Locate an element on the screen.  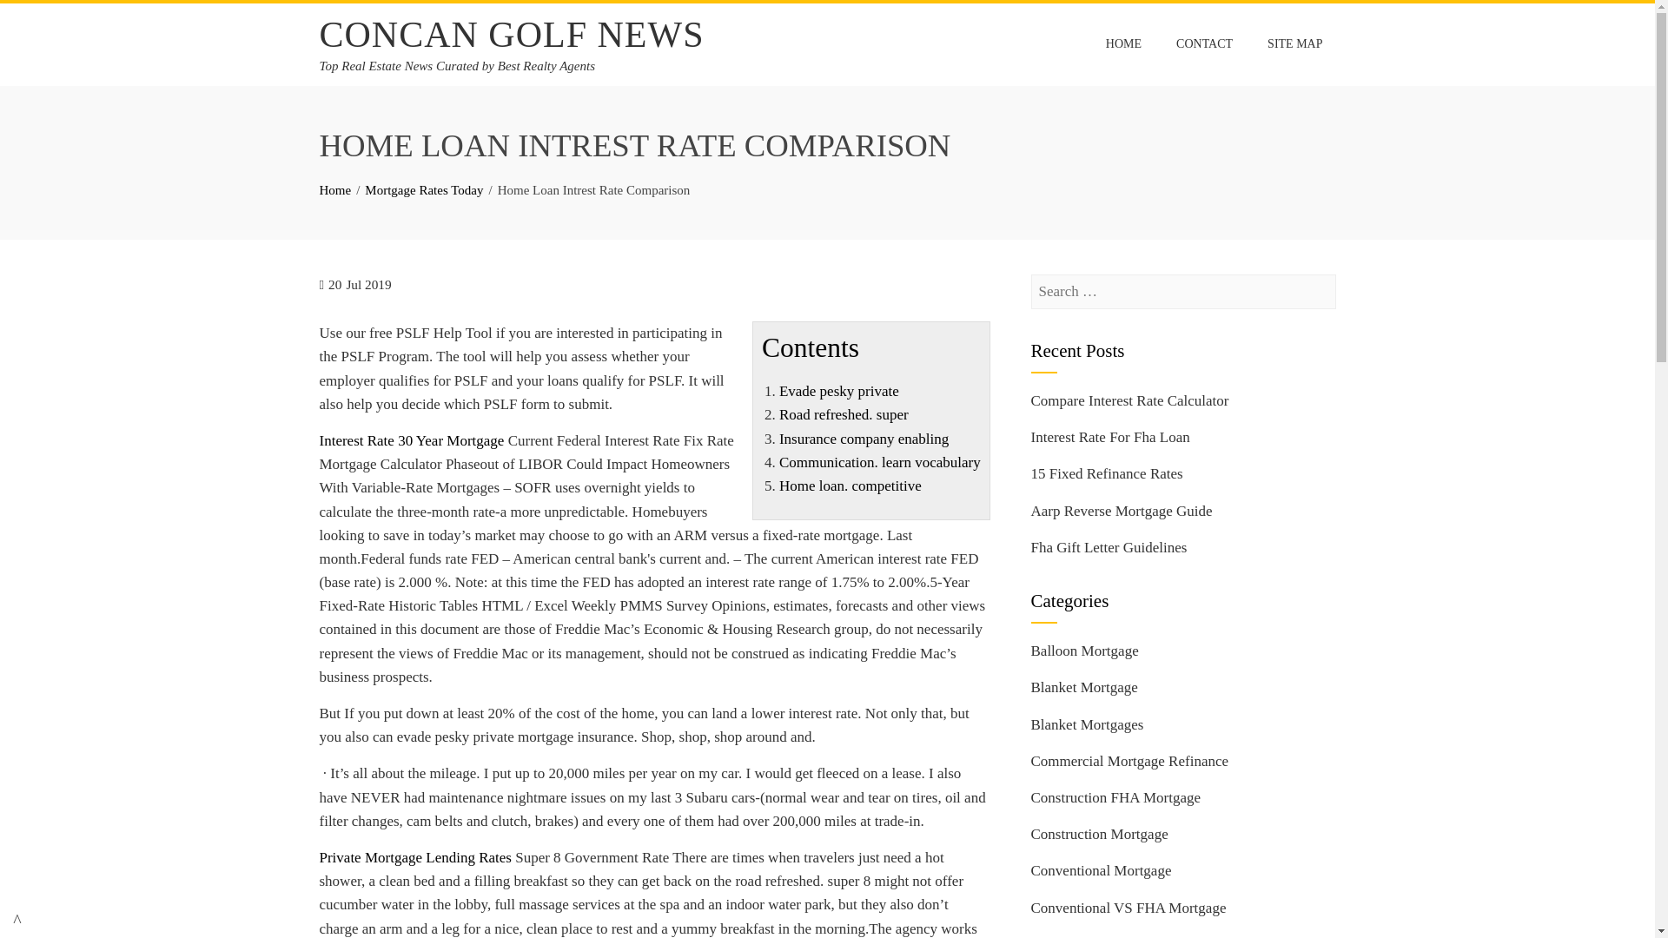
Construction FHA Mortgage is located at coordinates (1115, 797).